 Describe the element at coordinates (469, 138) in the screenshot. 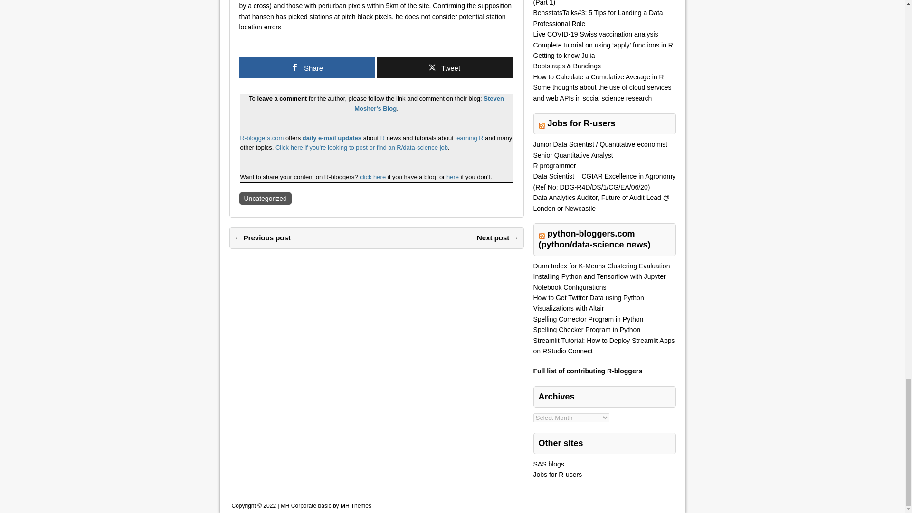

I see `R tutorials` at that location.